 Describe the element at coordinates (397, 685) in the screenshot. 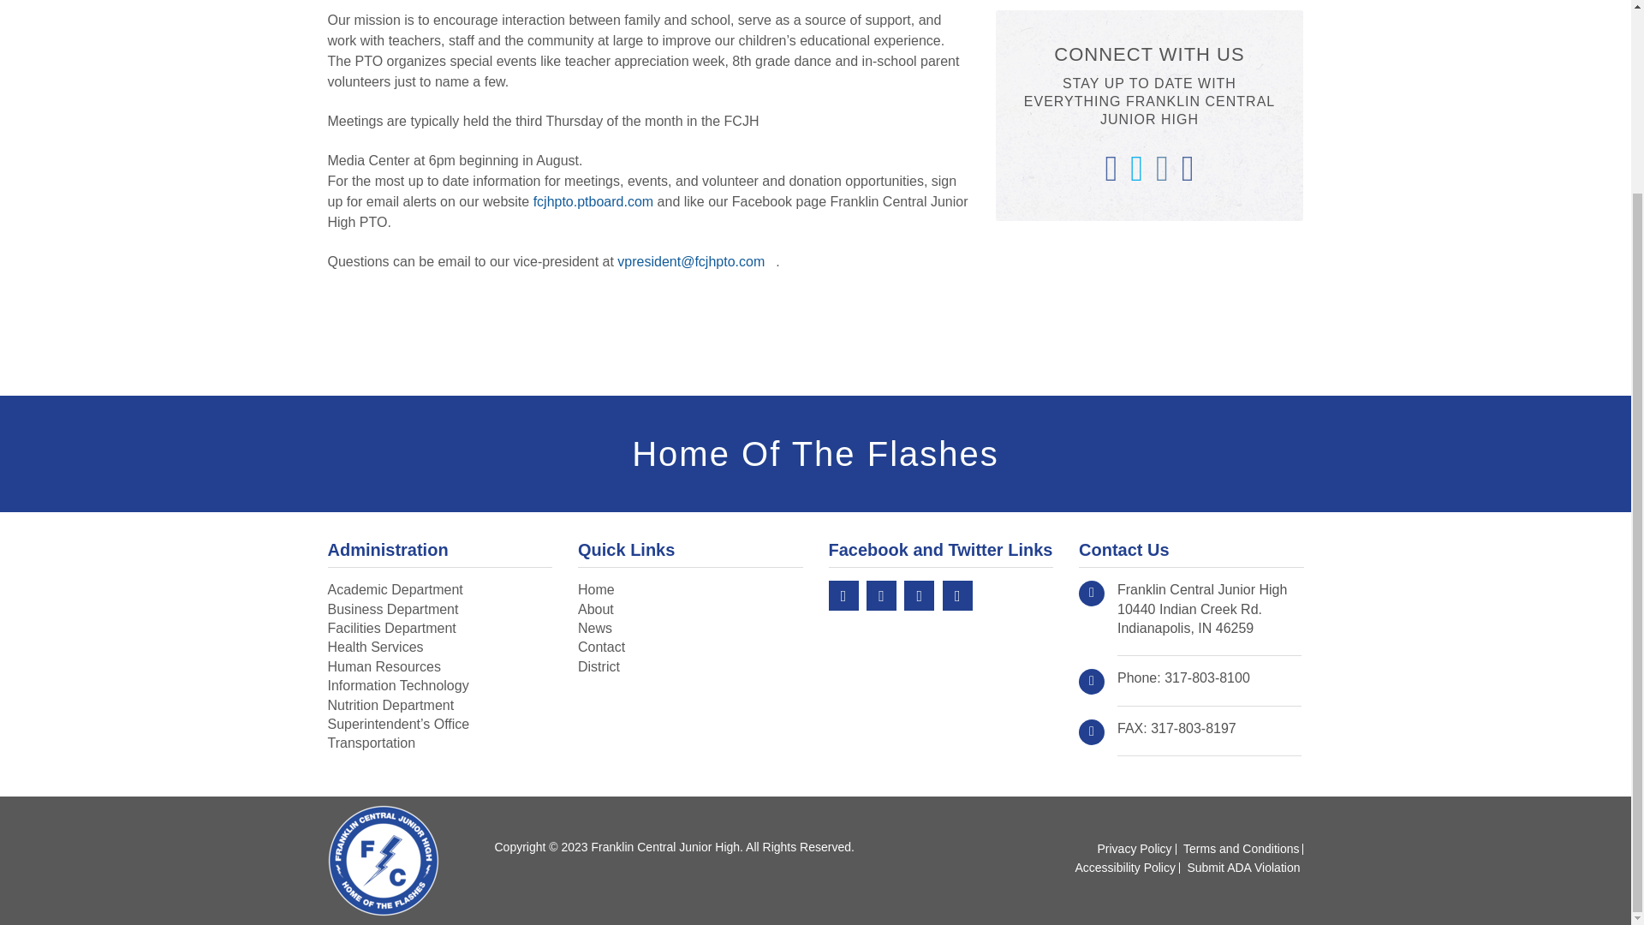

I see `Information Technology` at that location.